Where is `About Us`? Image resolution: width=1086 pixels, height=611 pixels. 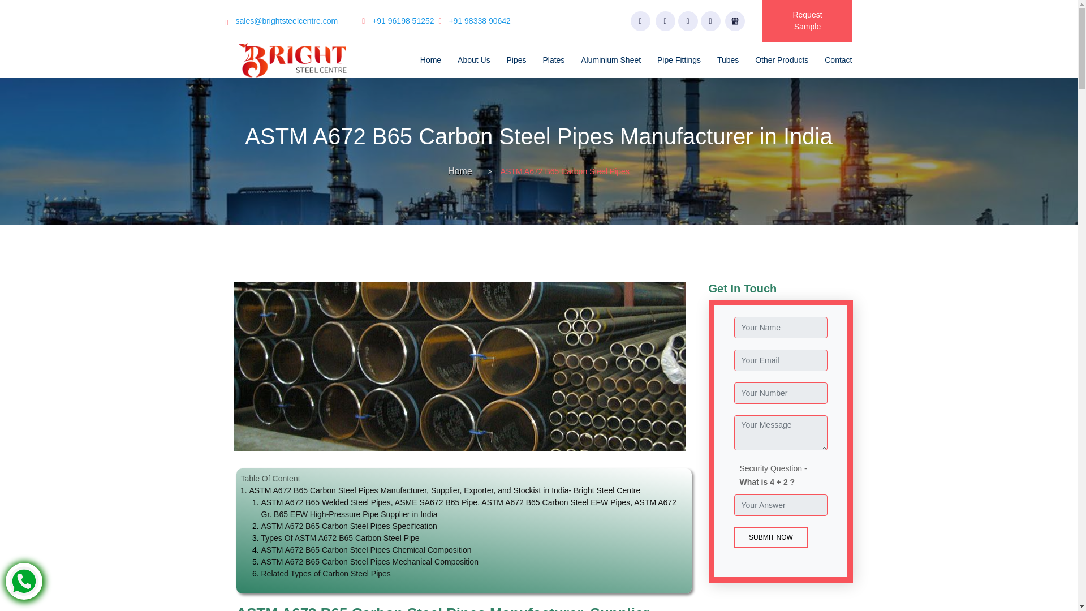
About Us is located at coordinates (474, 60).